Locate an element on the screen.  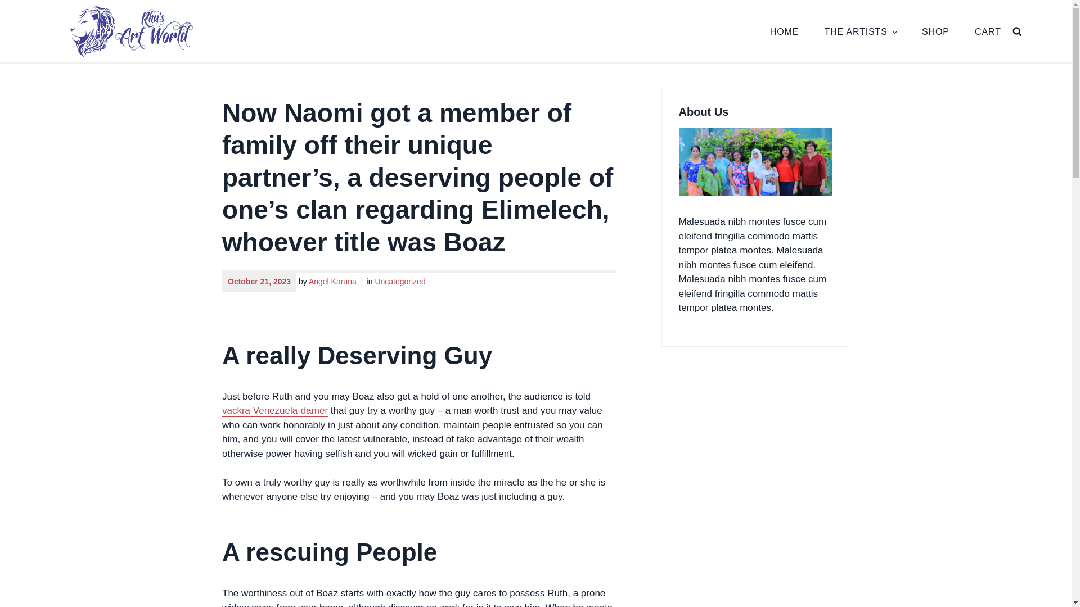
SHOP is located at coordinates (935, 30).